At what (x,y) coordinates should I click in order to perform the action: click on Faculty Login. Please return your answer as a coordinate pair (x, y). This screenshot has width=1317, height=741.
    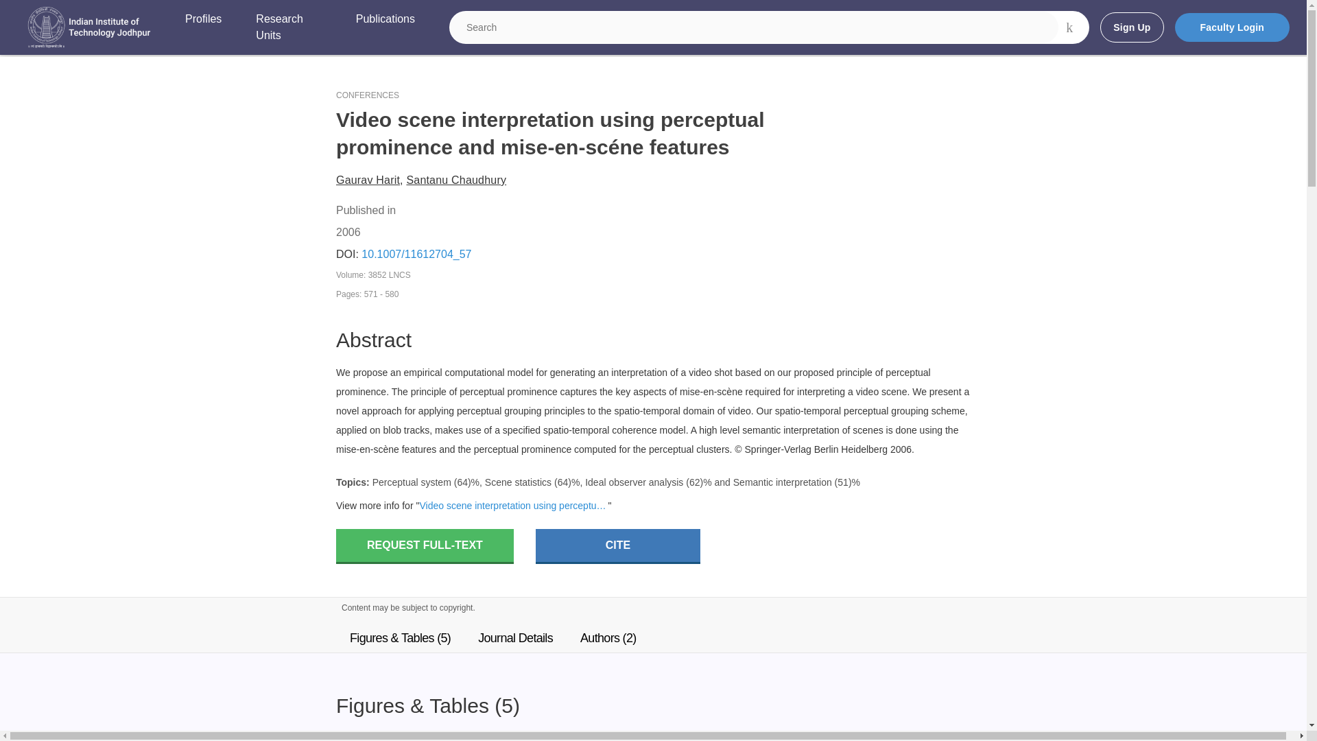
    Looking at the image, I should click on (1232, 27).